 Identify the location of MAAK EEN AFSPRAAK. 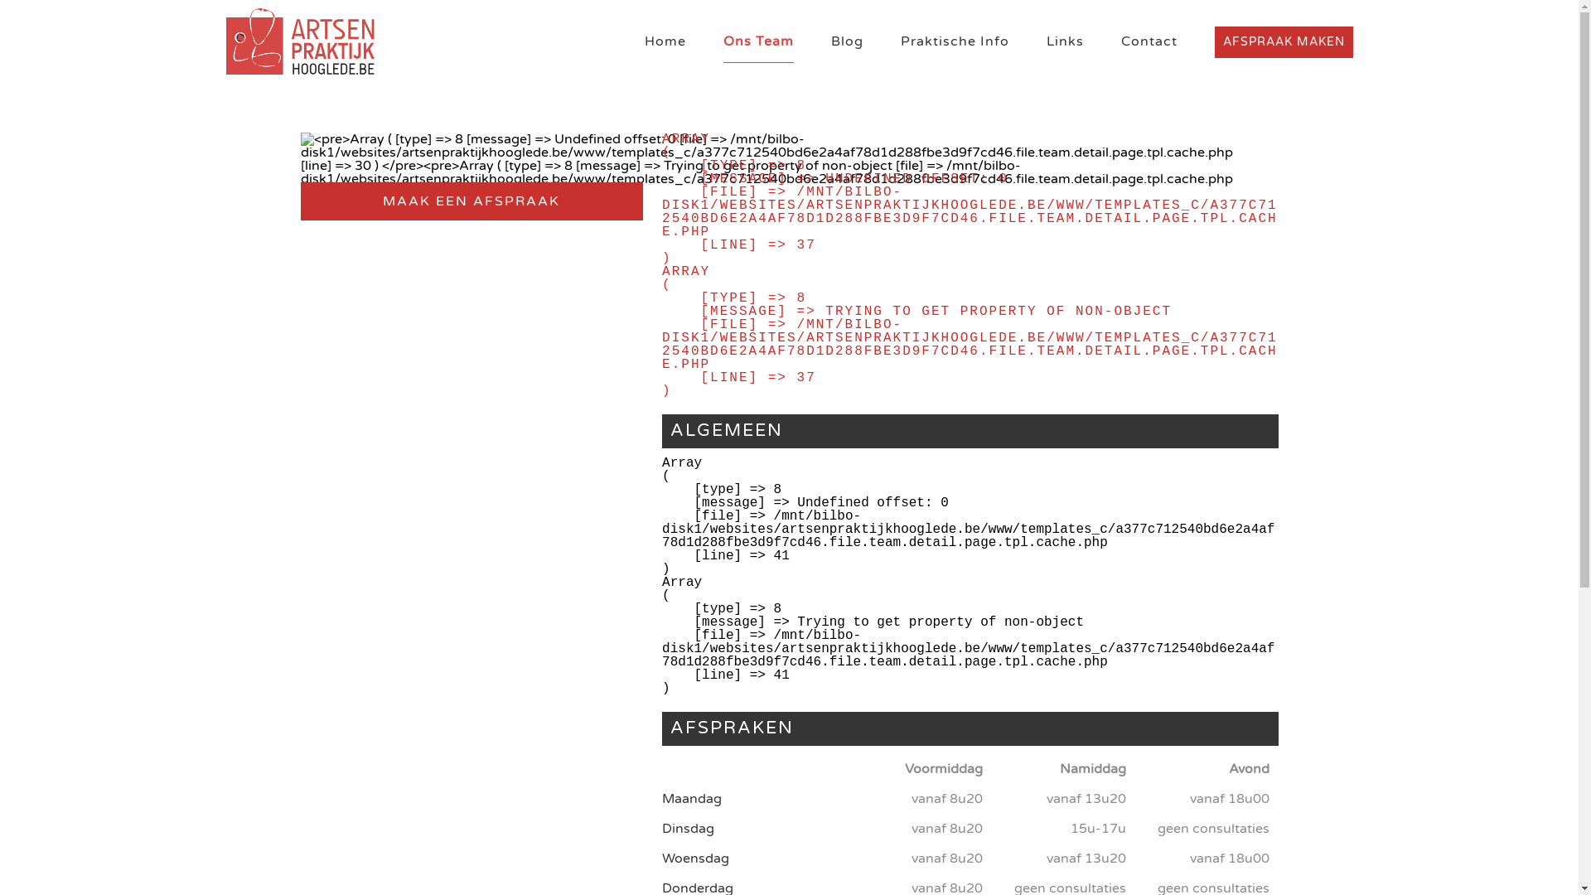
(471, 201).